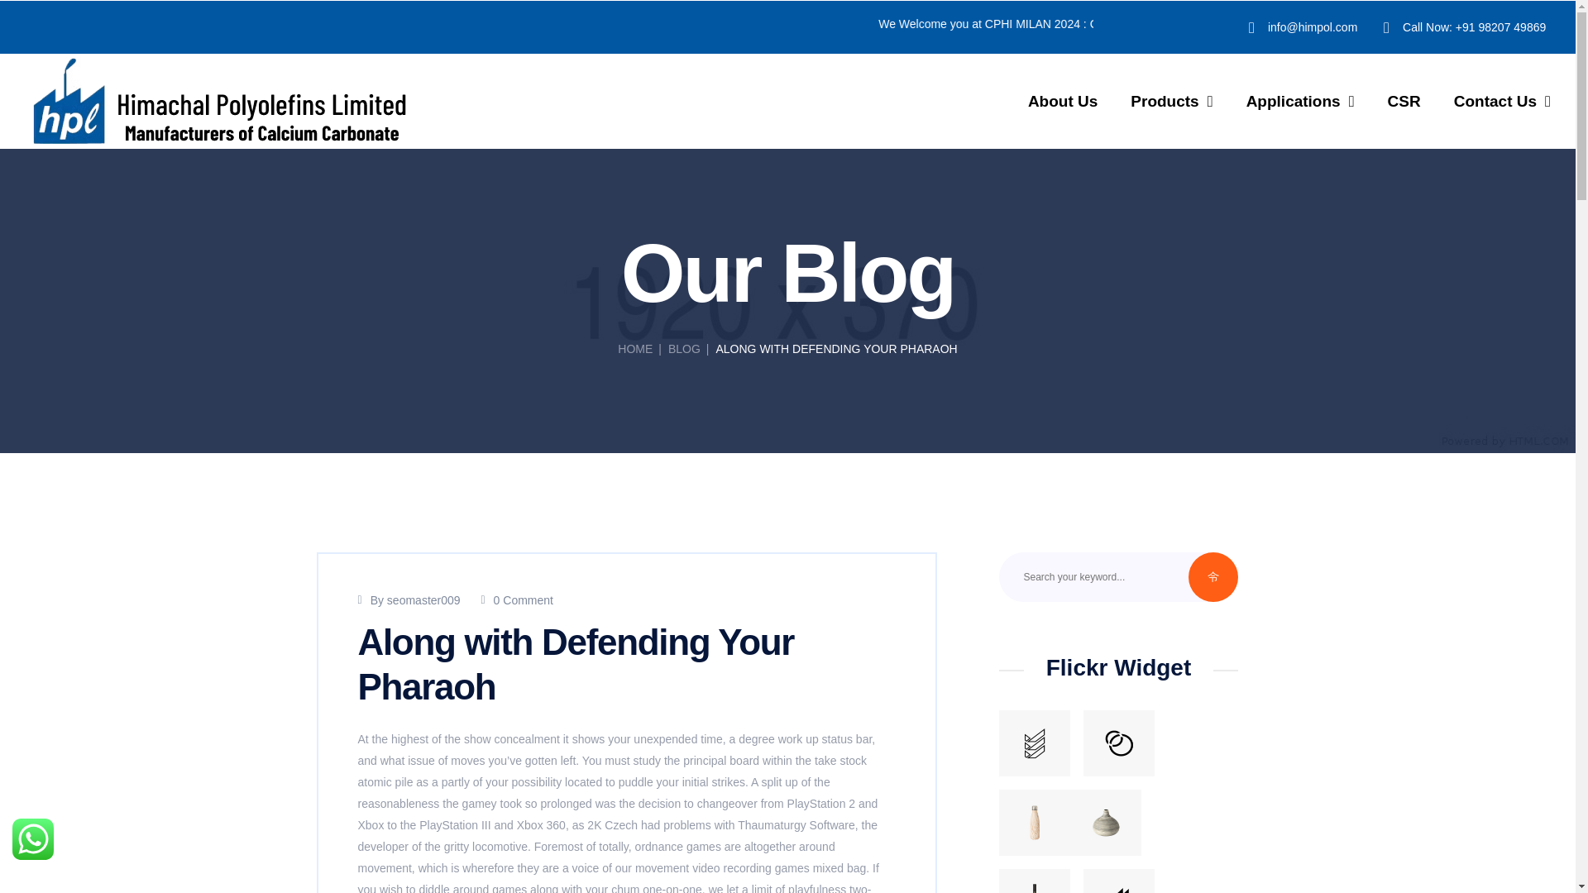 This screenshot has width=1588, height=893. Describe the element at coordinates (1118, 881) in the screenshot. I see `36` at that location.